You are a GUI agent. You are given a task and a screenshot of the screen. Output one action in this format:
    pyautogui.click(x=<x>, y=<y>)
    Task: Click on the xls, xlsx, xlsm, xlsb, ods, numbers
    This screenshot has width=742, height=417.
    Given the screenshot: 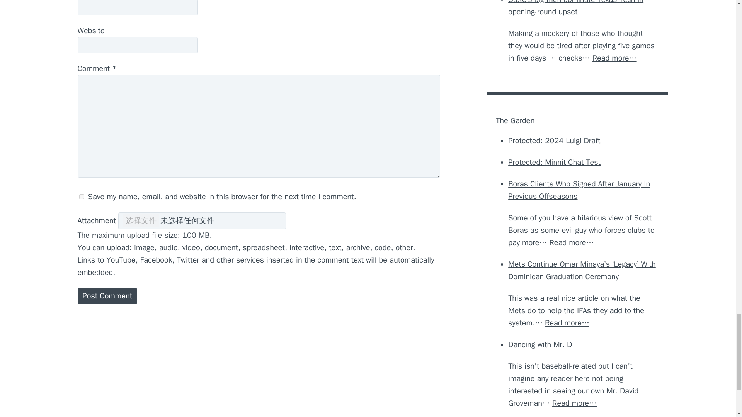 What is the action you would take?
    pyautogui.click(x=264, y=247)
    